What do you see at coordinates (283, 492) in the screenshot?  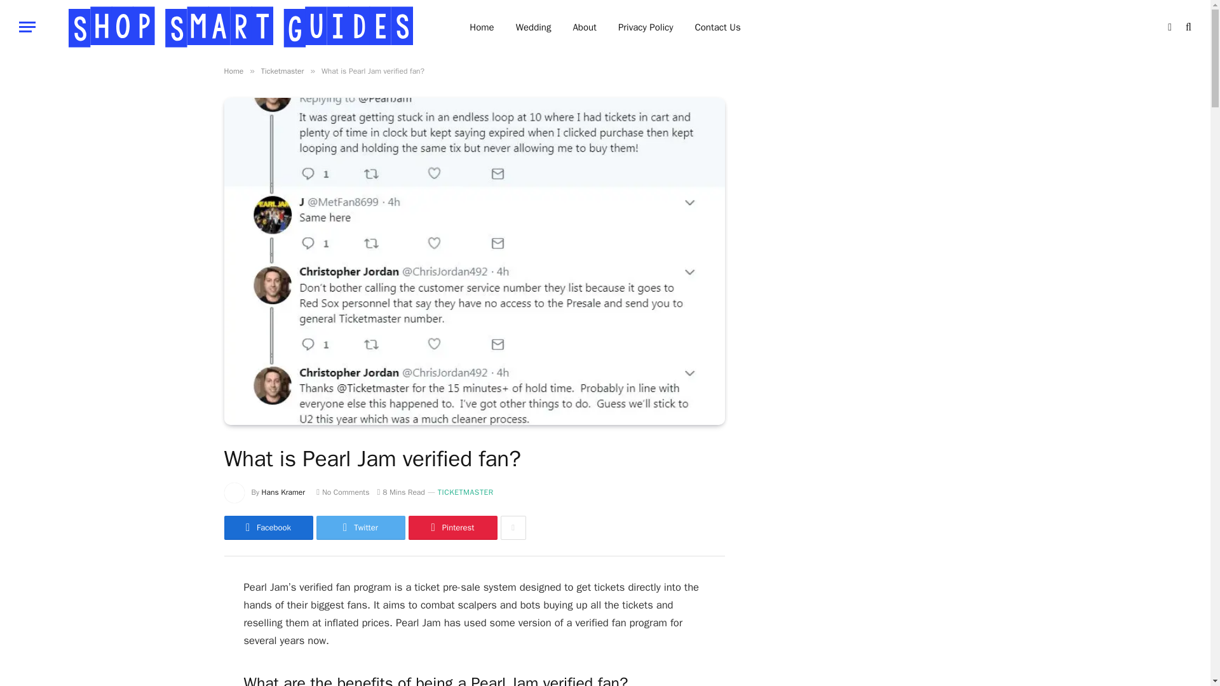 I see `Posts by Hans Kramer` at bounding box center [283, 492].